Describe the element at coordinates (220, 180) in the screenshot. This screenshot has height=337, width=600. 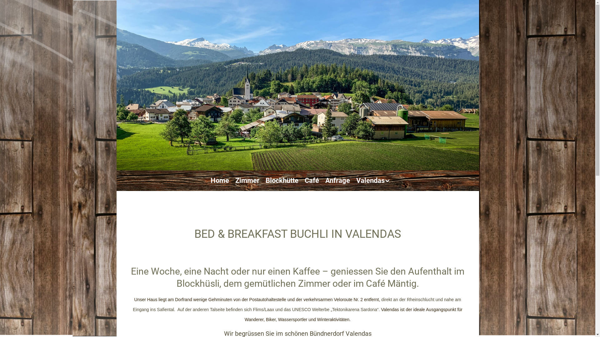
I see `Home` at that location.